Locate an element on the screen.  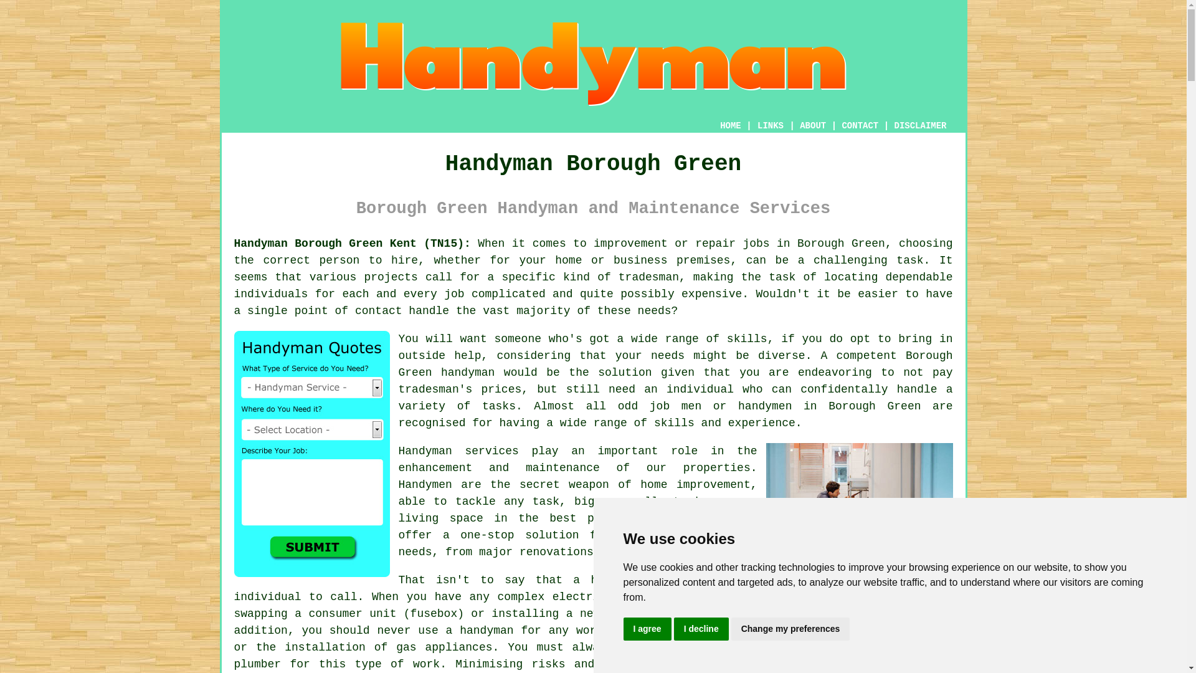
projects is located at coordinates (390, 277).